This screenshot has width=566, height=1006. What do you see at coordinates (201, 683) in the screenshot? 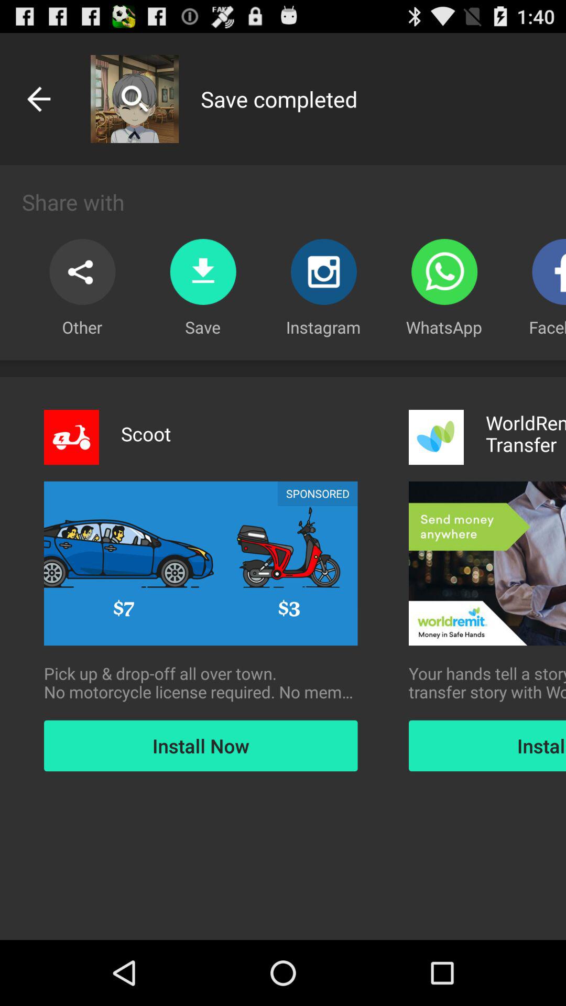
I see `tap the app above the install now item` at bounding box center [201, 683].